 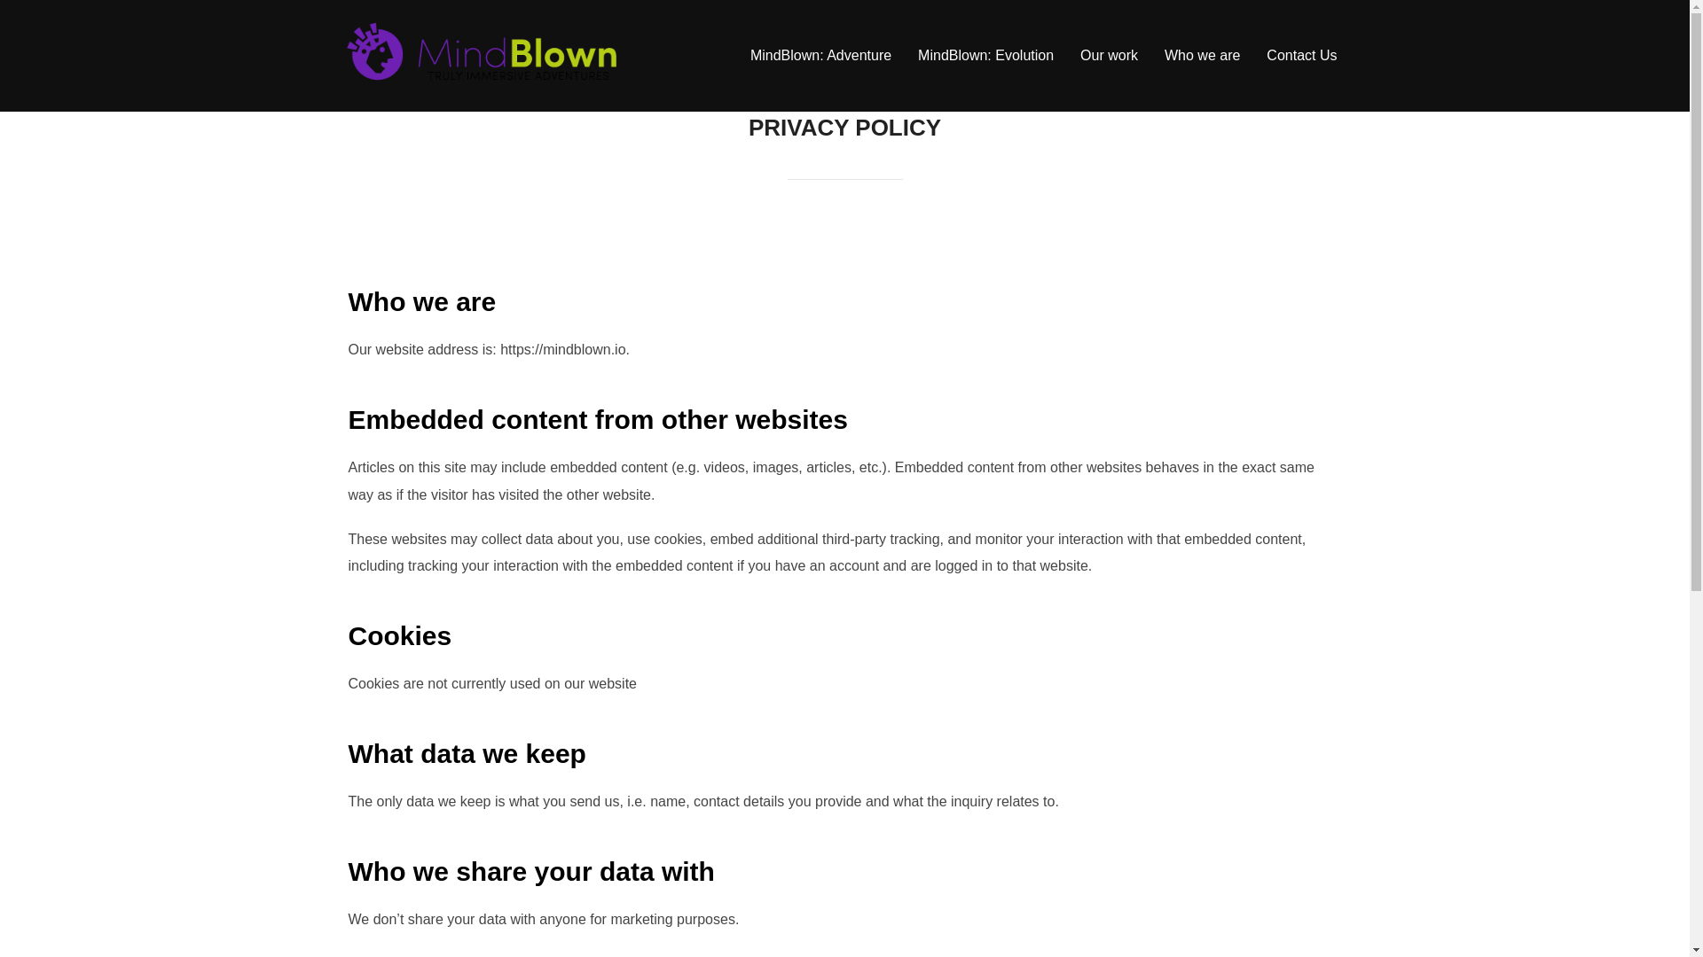 What do you see at coordinates (1202, 56) in the screenshot?
I see `Who we are` at bounding box center [1202, 56].